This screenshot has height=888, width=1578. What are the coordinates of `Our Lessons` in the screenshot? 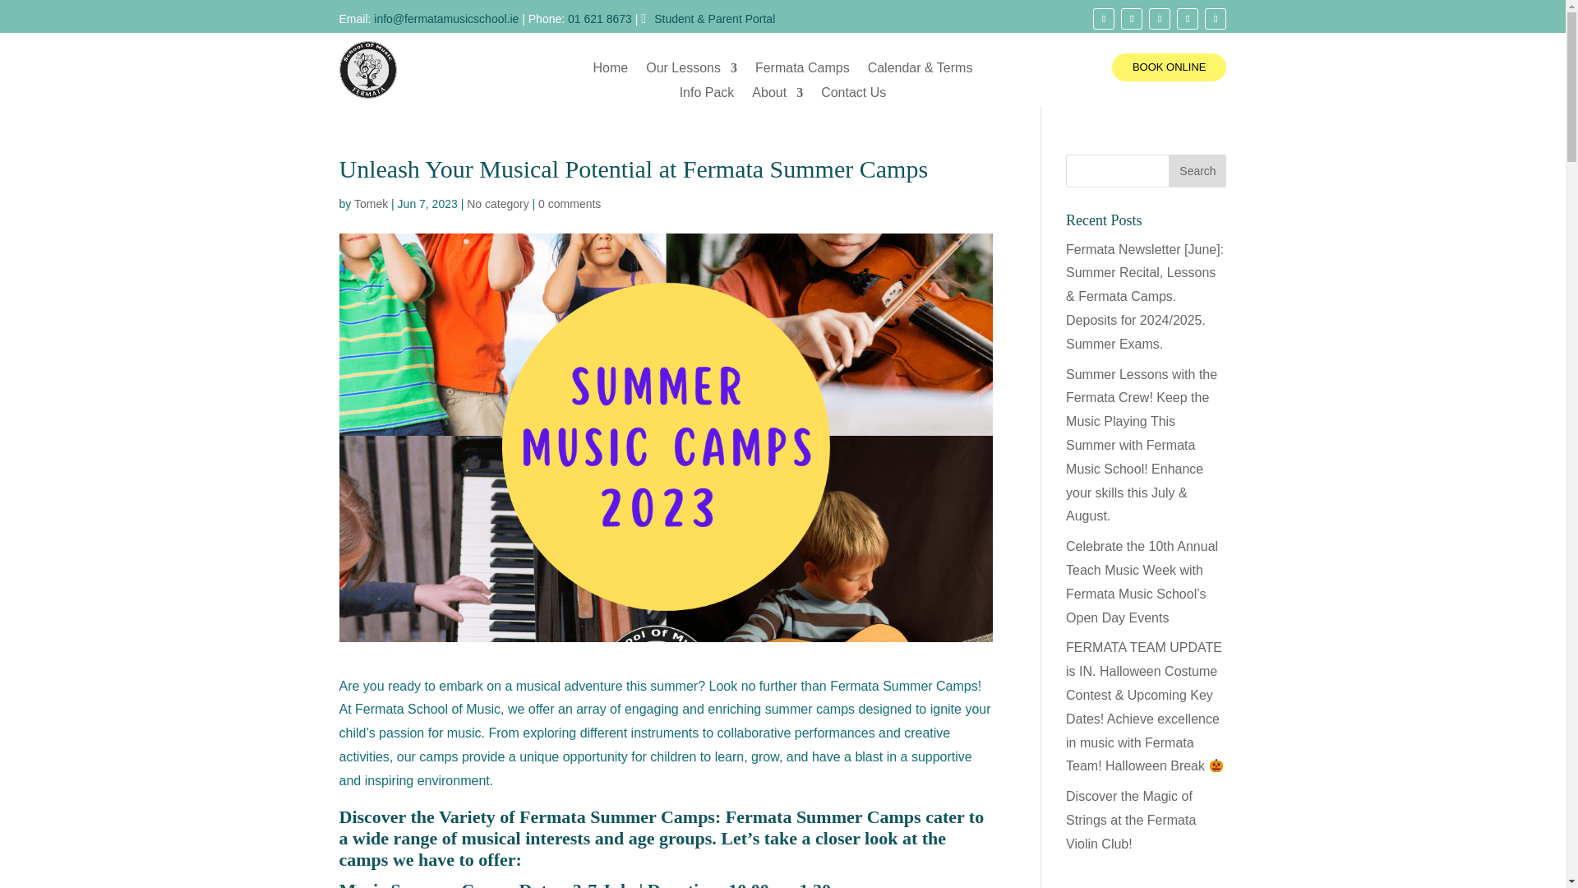 It's located at (690, 71).